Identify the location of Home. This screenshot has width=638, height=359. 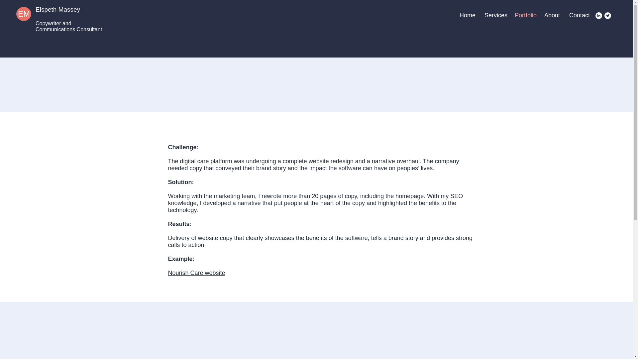
(467, 15).